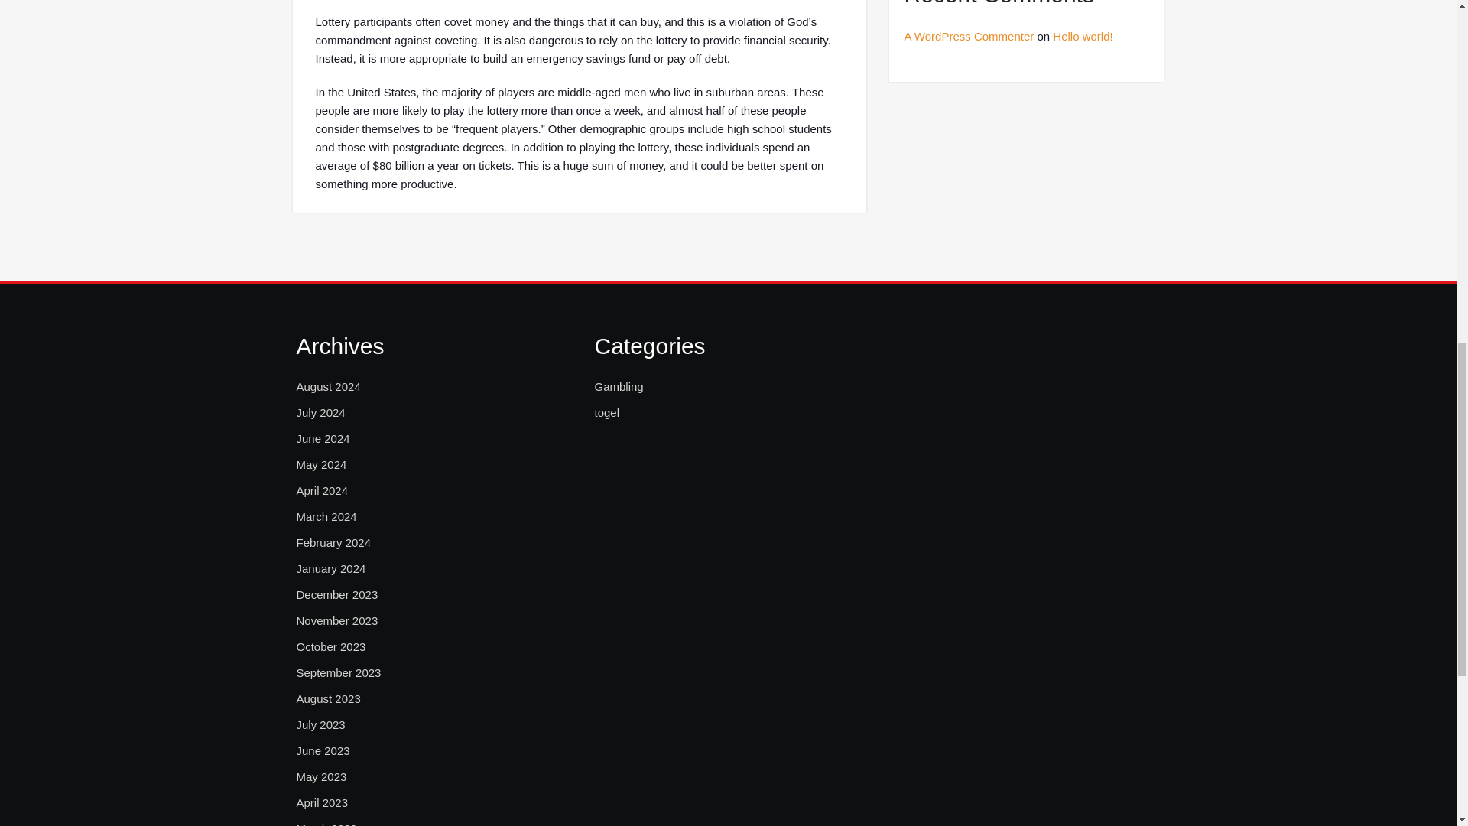  Describe the element at coordinates (333, 543) in the screenshot. I see `February 2024` at that location.